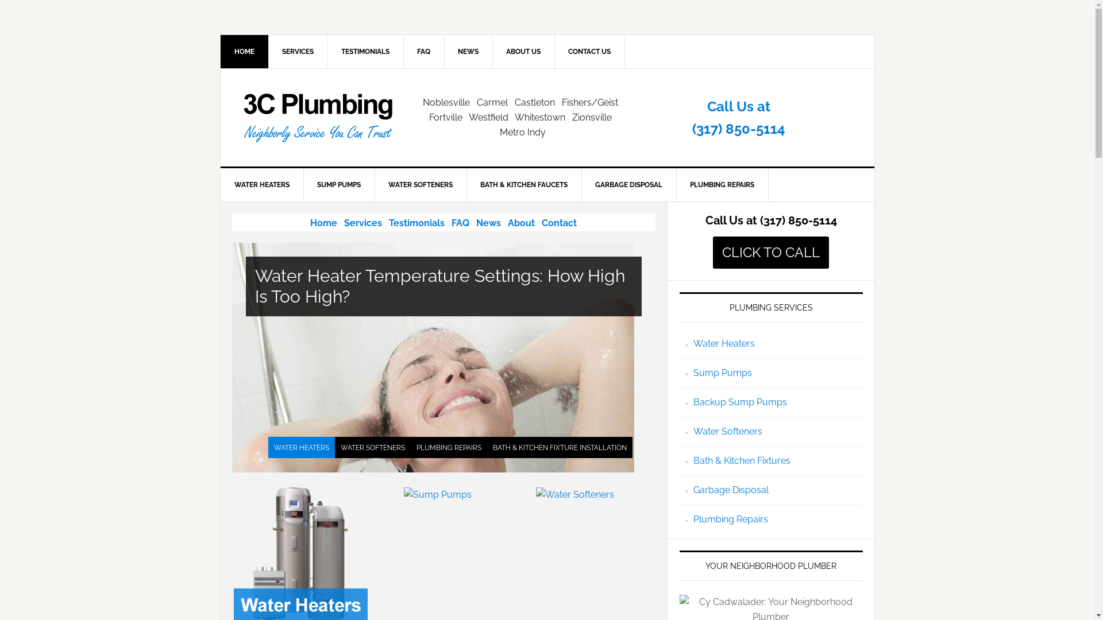 This screenshot has height=620, width=1103. What do you see at coordinates (324, 223) in the screenshot?
I see `Home` at bounding box center [324, 223].